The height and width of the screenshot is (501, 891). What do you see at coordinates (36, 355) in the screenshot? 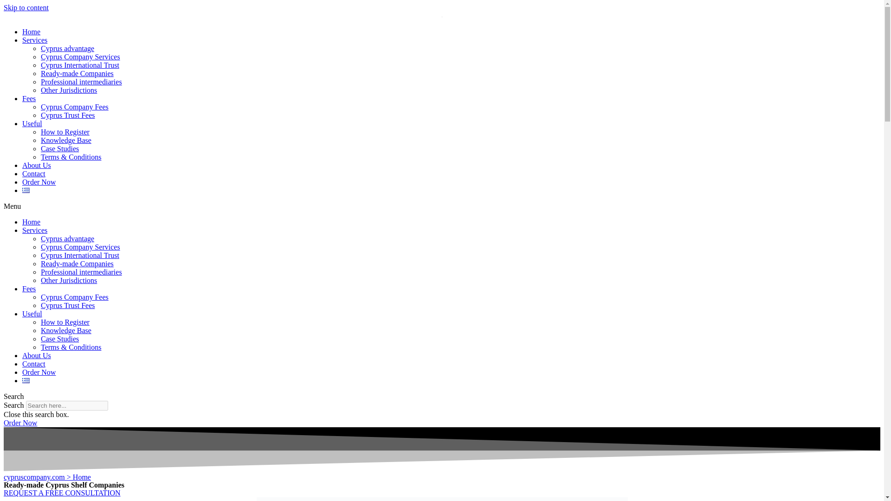
I see `About Us` at bounding box center [36, 355].